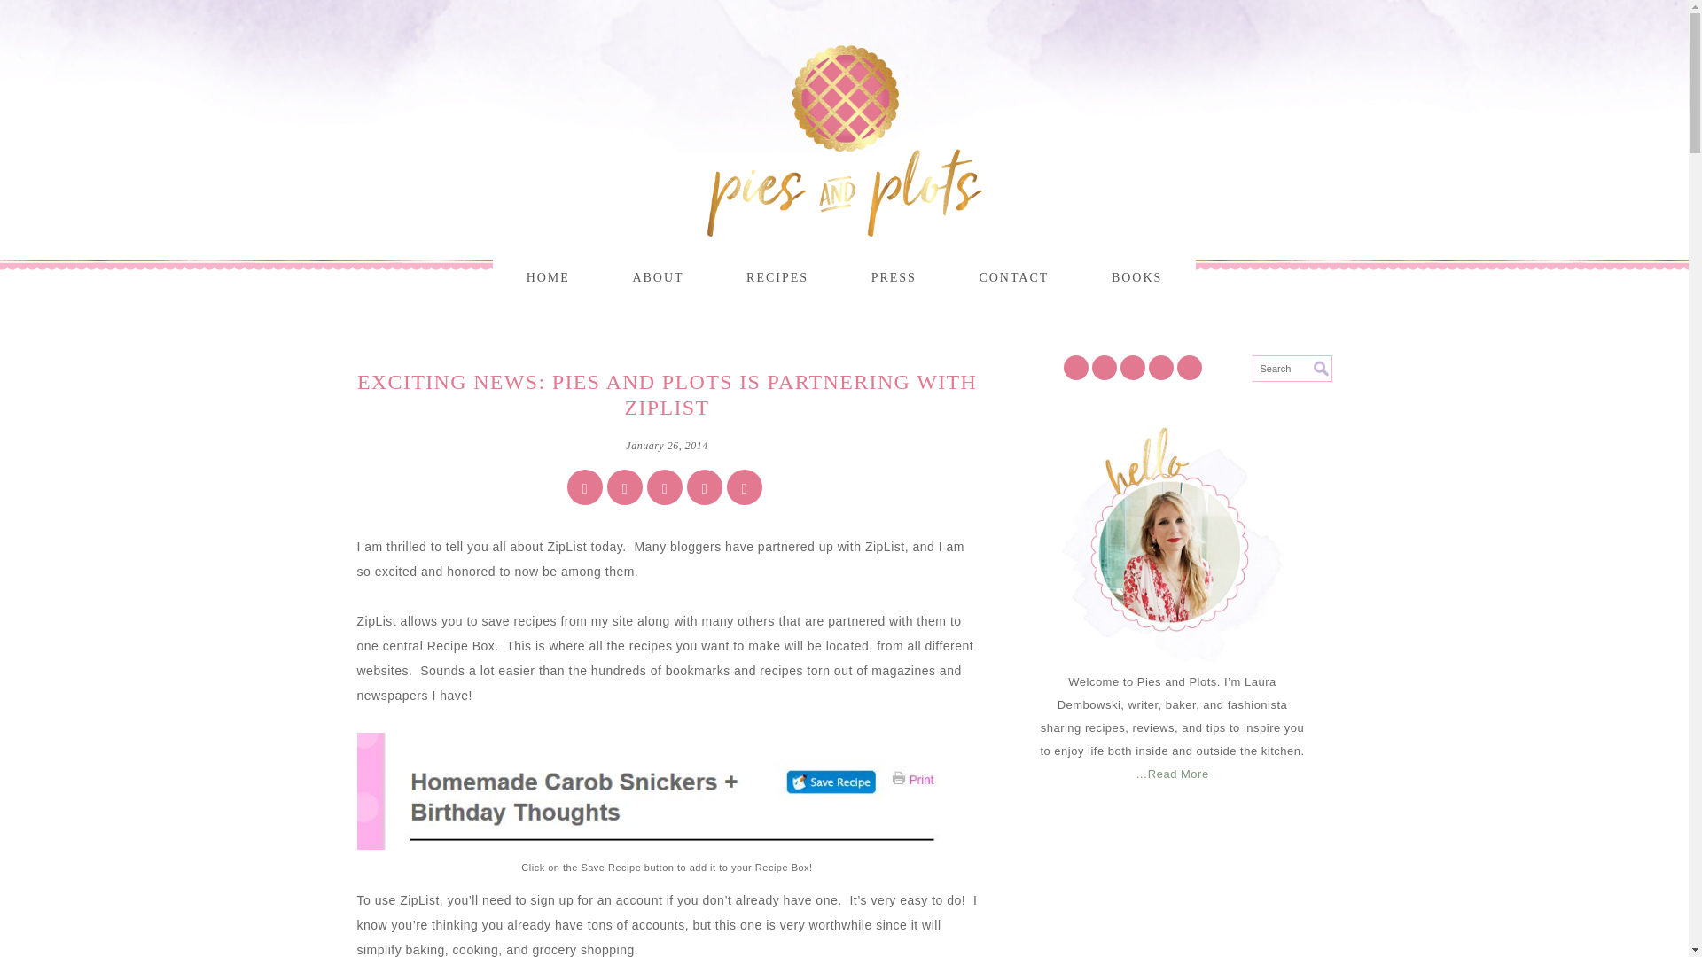 The width and height of the screenshot is (1702, 957). What do you see at coordinates (1013, 278) in the screenshot?
I see `CONTACT` at bounding box center [1013, 278].